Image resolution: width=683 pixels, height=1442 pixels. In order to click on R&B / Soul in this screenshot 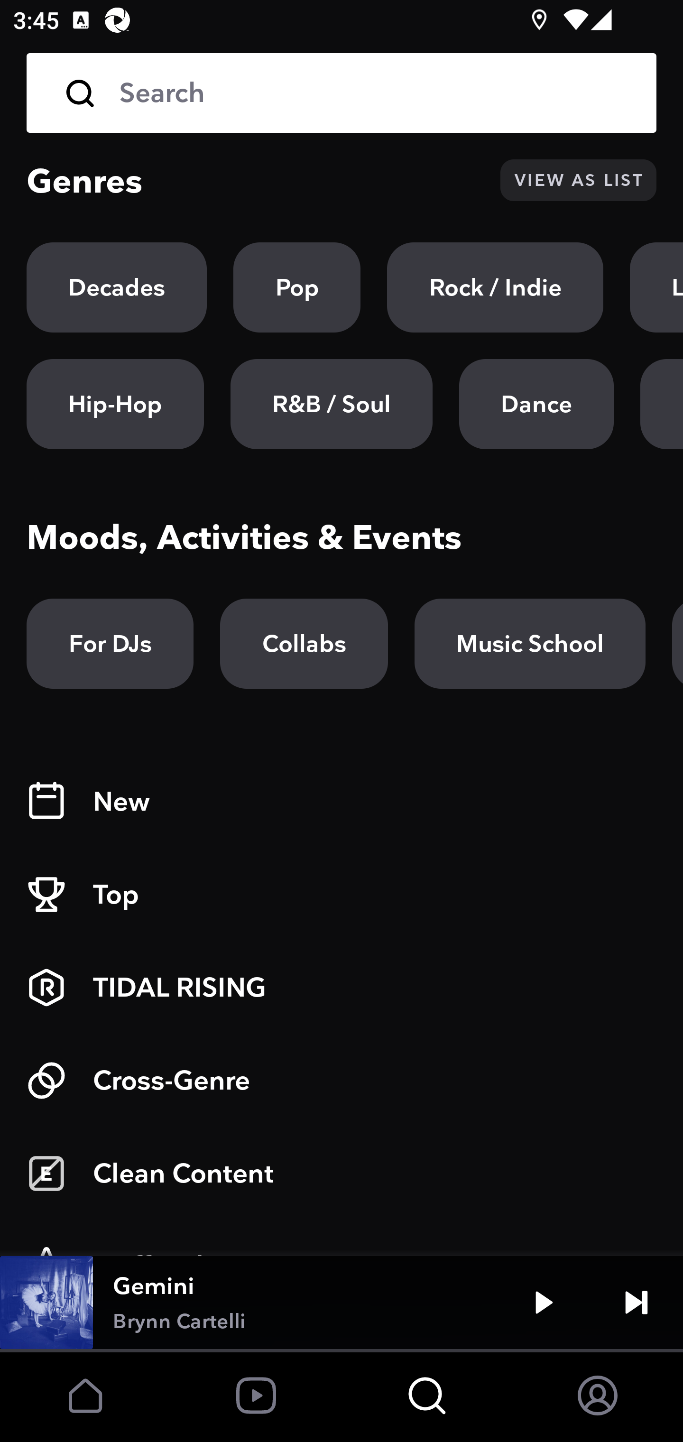, I will do `click(331, 404)`.